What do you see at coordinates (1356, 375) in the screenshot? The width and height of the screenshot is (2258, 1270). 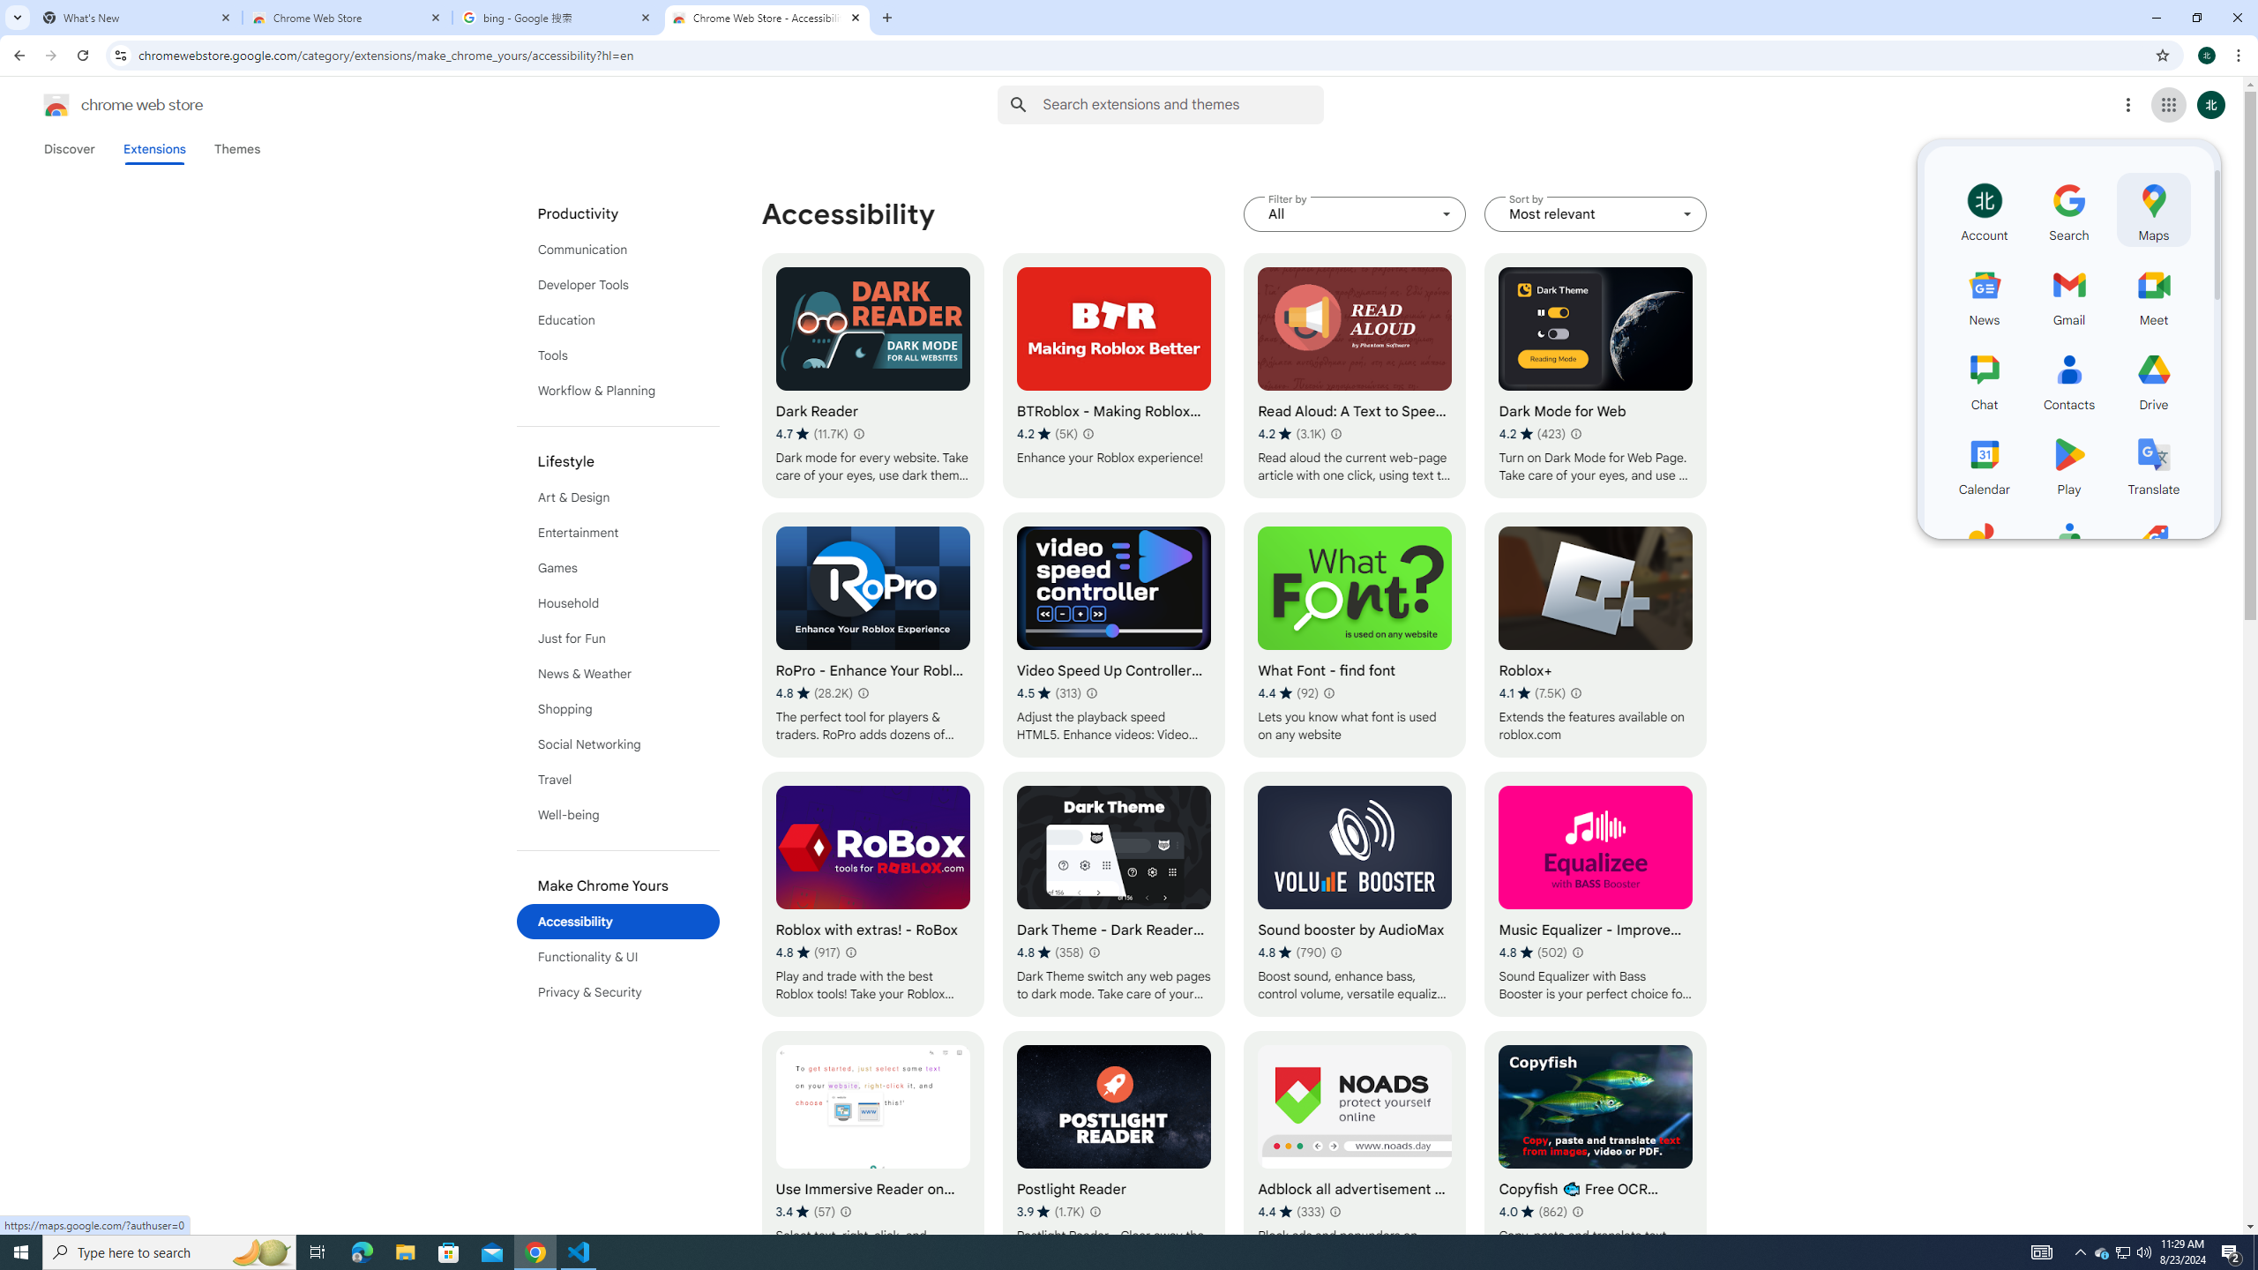 I see `Read Aloud: A Text to Speech Voice Reader` at bounding box center [1356, 375].